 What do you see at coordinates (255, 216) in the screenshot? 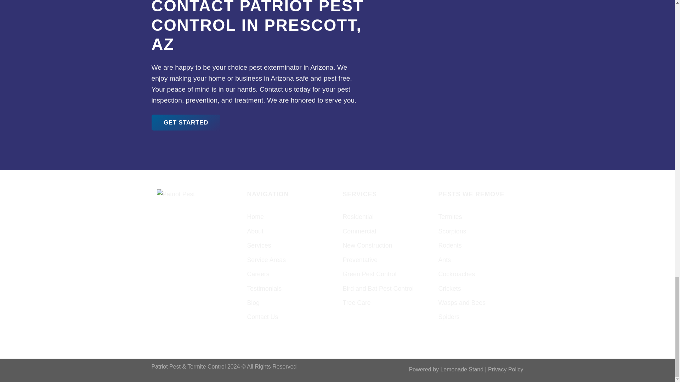
I see `Home` at bounding box center [255, 216].